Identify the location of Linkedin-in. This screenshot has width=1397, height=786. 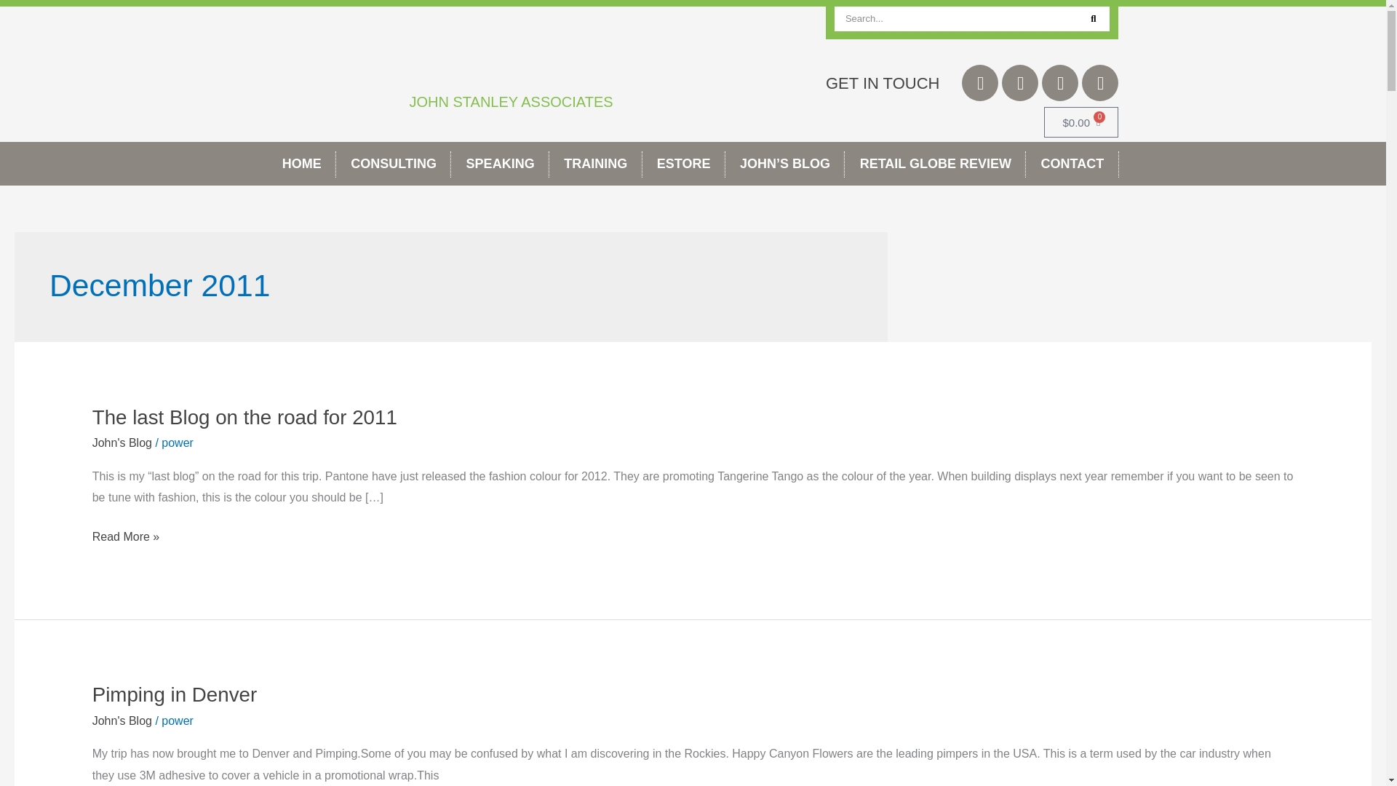
(1060, 83).